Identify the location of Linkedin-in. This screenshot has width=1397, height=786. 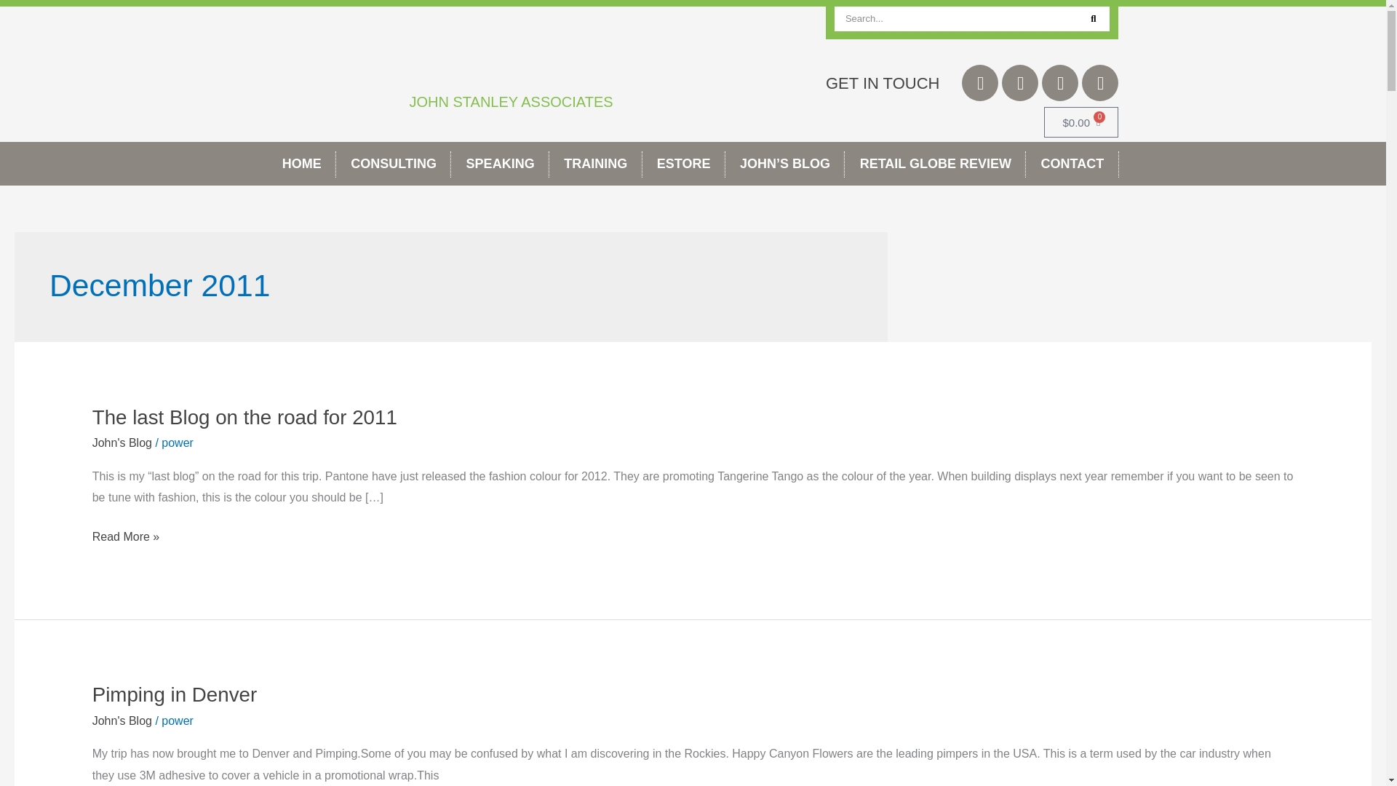
(1060, 83).